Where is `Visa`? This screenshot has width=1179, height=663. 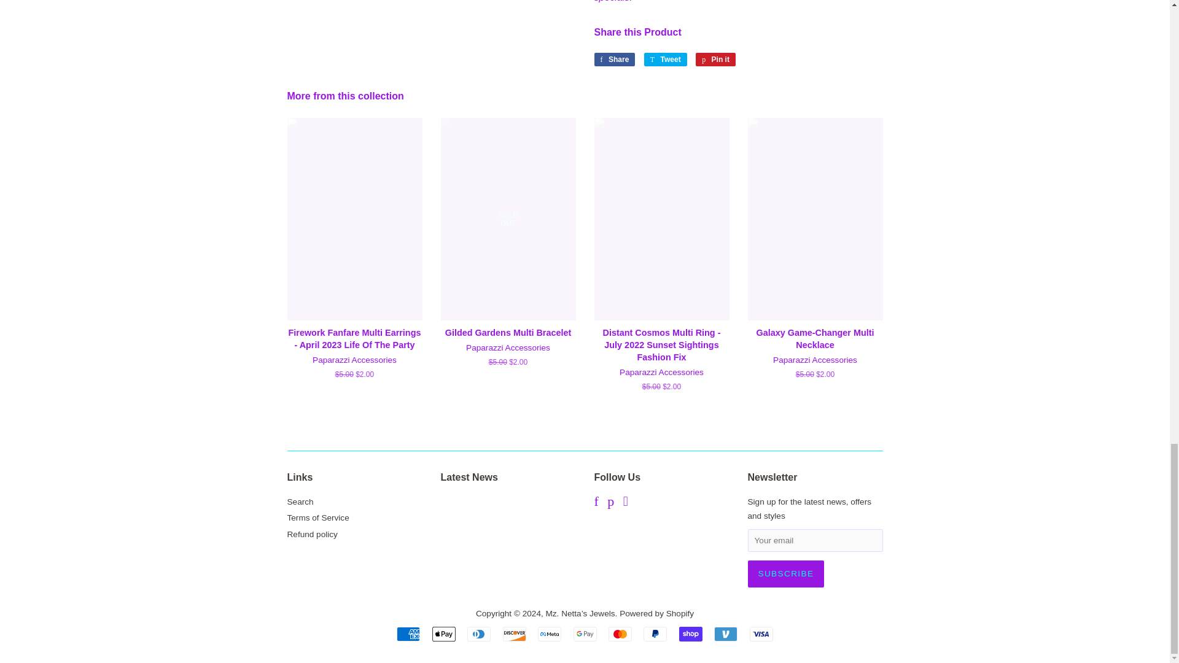 Visa is located at coordinates (761, 634).